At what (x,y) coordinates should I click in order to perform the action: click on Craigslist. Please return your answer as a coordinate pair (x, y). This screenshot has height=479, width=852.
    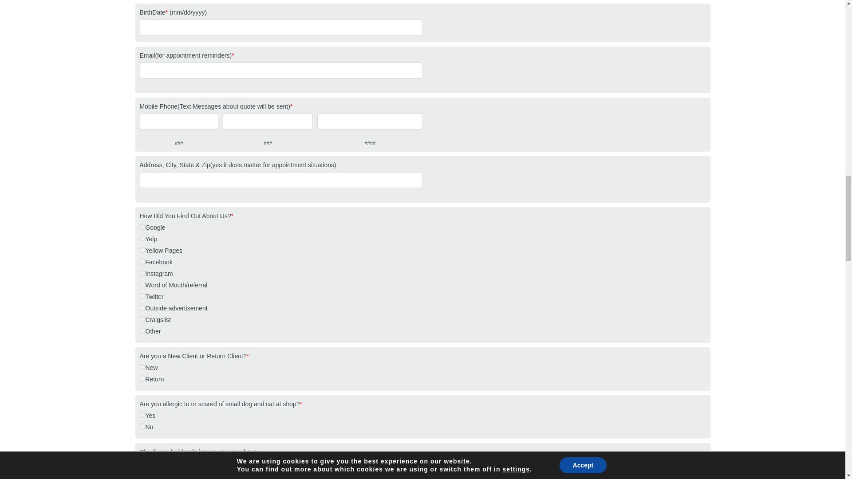
    Looking at the image, I should click on (142, 318).